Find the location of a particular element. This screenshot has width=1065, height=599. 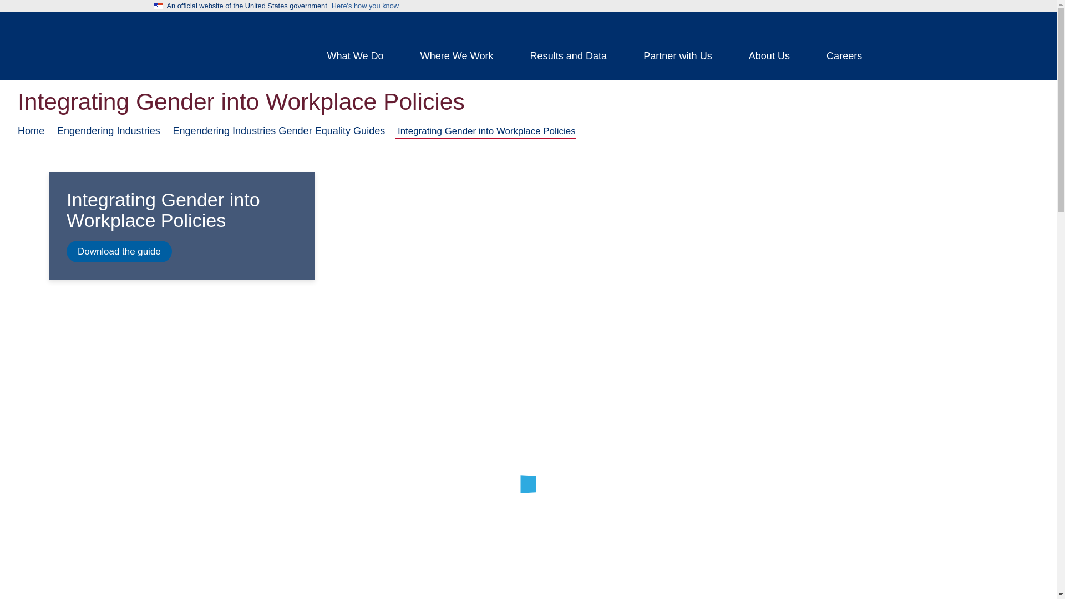

Partner with Us is located at coordinates (684, 57).